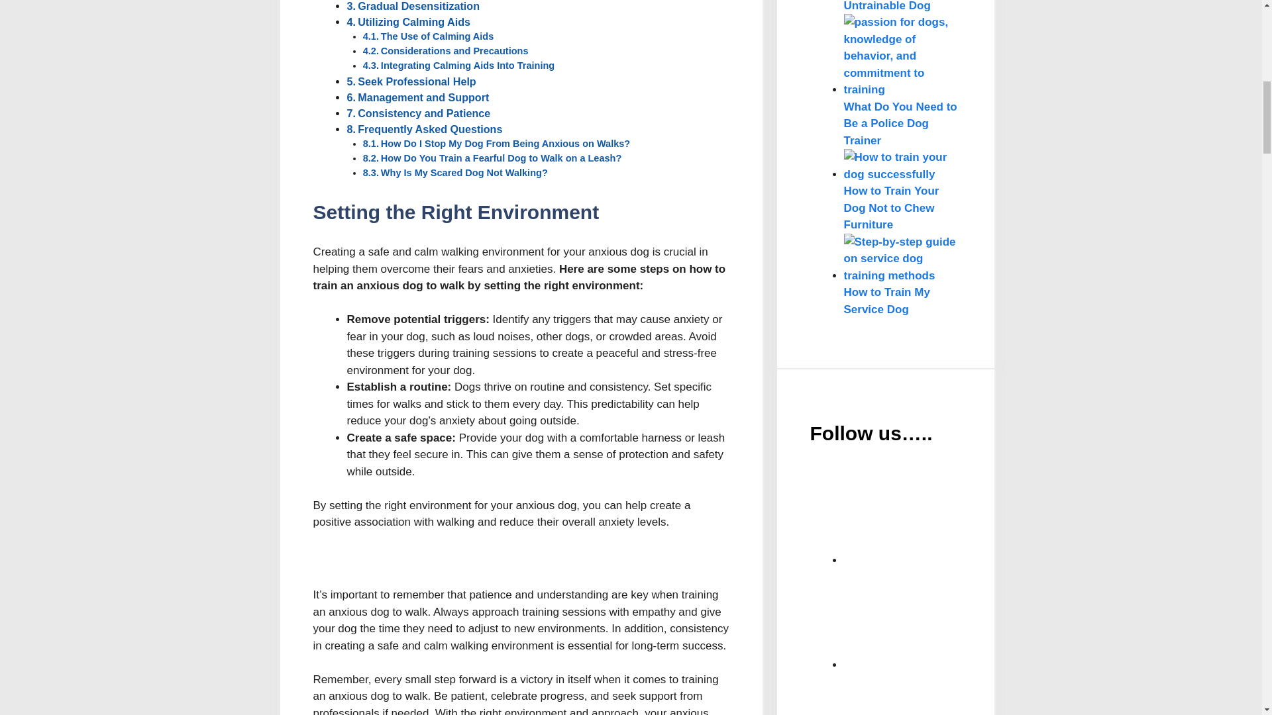  What do you see at coordinates (413, 21) in the screenshot?
I see `Utilizing Calming Aids` at bounding box center [413, 21].